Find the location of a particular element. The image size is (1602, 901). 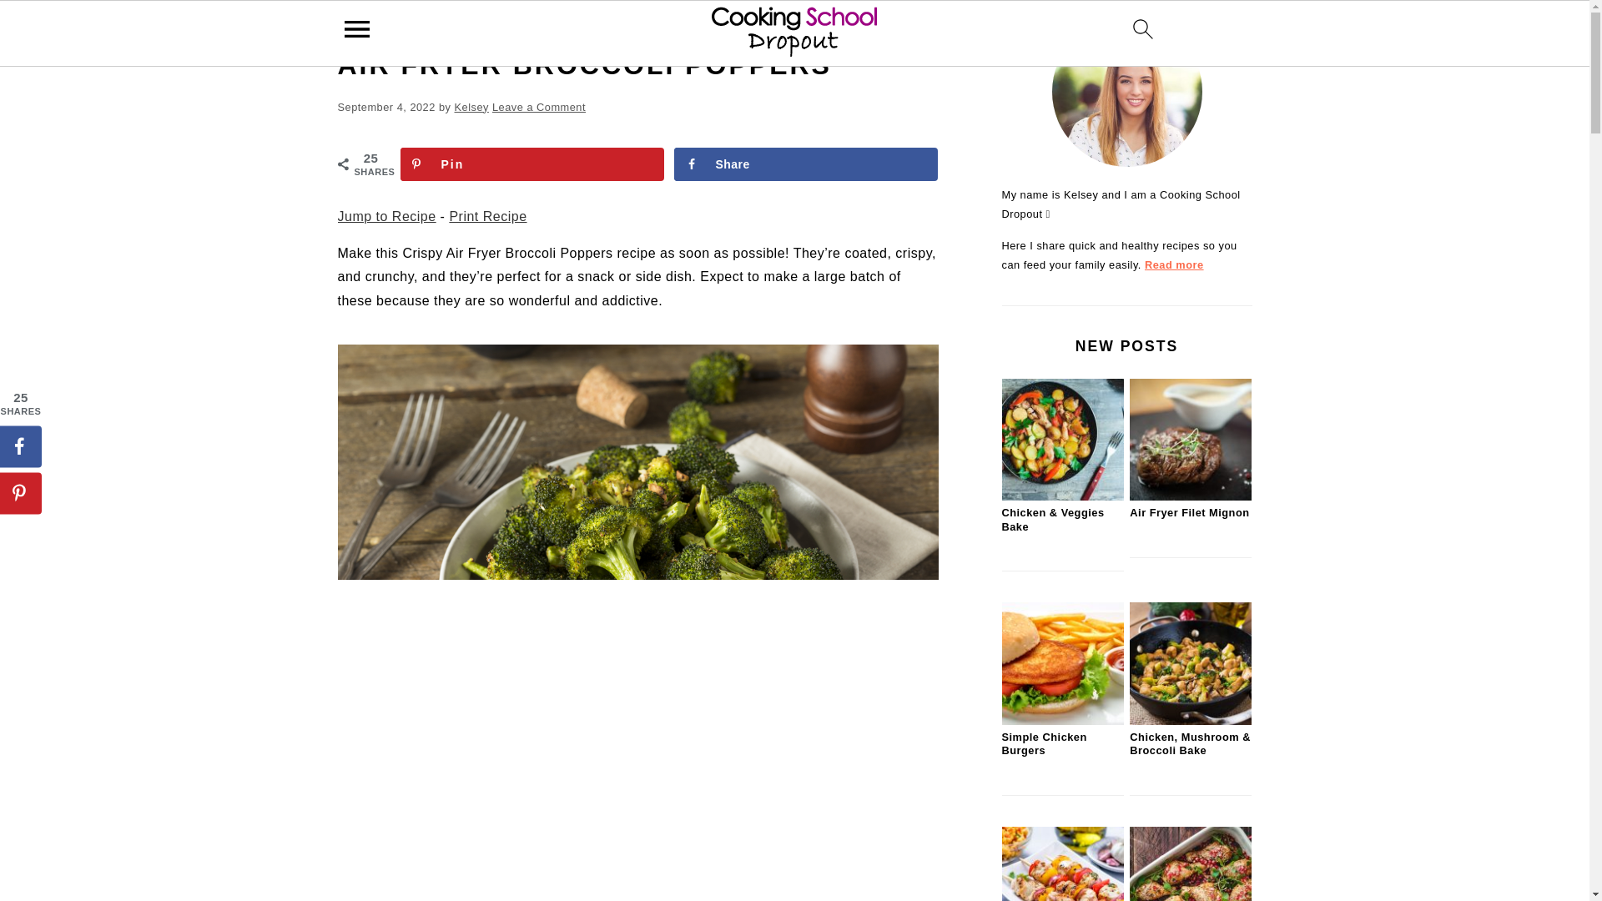

Share on Facebook is located at coordinates (20, 445).